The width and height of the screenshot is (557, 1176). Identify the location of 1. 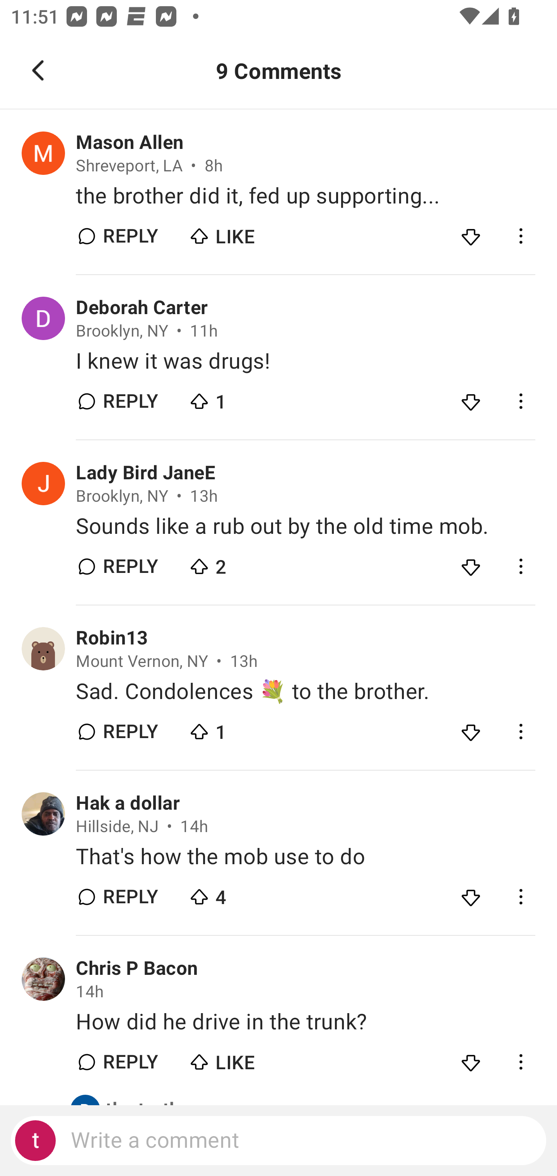
(241, 728).